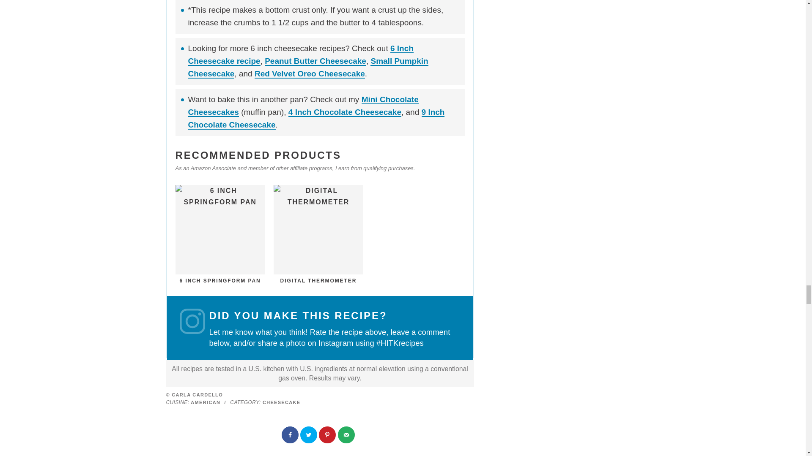 The image size is (812, 456). Describe the element at coordinates (291, 435) in the screenshot. I see `Share on Facebook` at that location.